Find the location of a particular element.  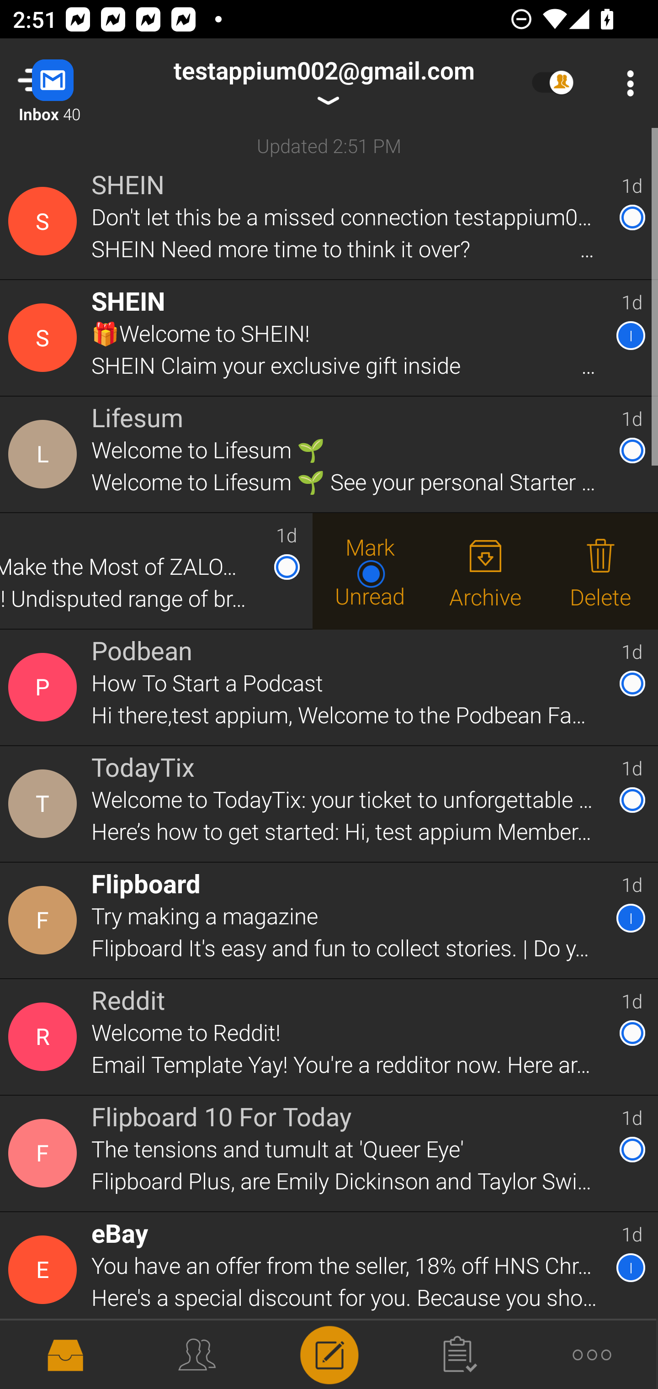

Updated 2:51 PM is located at coordinates (329, 145).